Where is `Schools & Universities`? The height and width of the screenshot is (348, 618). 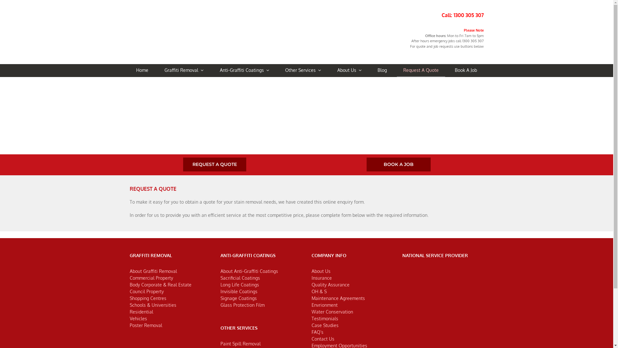 Schools & Universities is located at coordinates (153, 305).